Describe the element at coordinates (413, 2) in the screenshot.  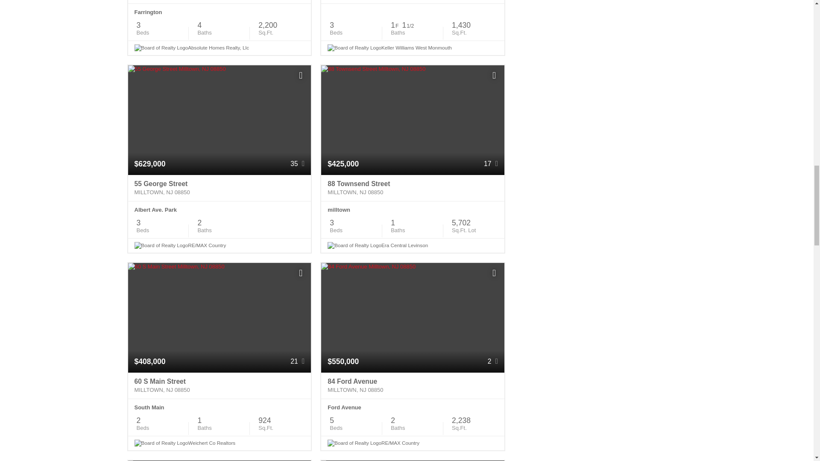
I see `111 South Street Milltown,  NJ 08850` at that location.